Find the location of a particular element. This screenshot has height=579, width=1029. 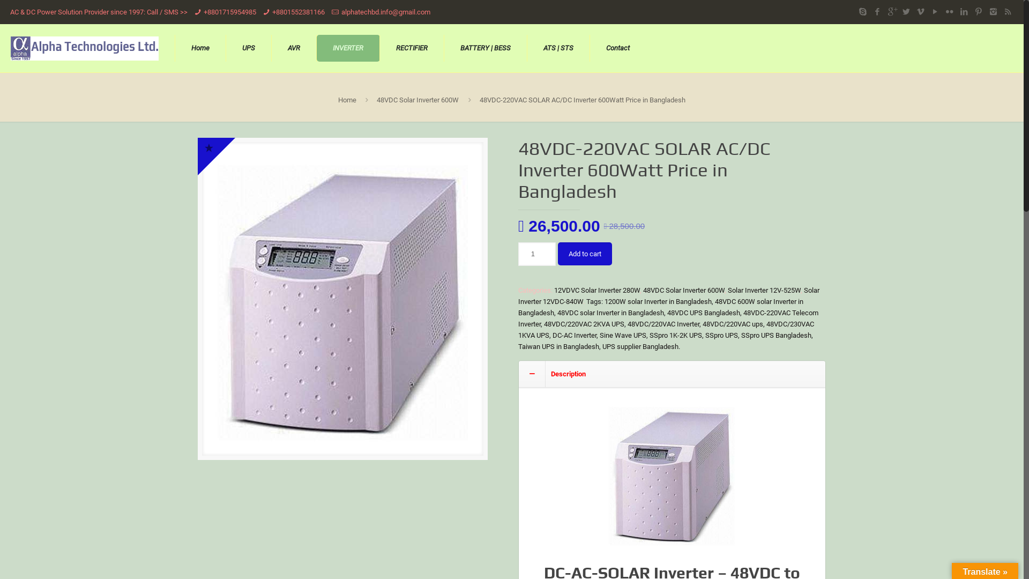

UPS supplier Bangladesh is located at coordinates (640, 346).